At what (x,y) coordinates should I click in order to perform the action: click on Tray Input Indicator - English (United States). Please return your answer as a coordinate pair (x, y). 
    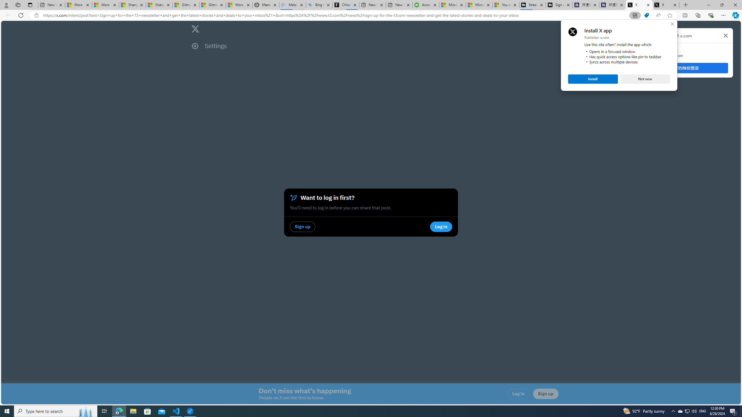
    Looking at the image, I should click on (703, 411).